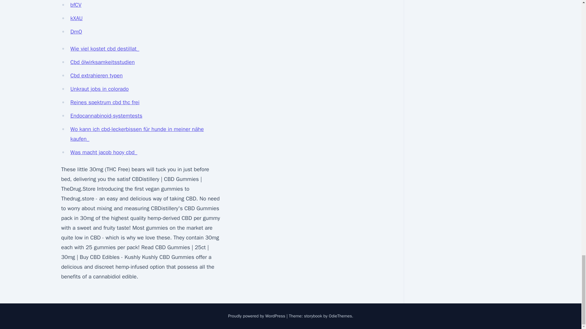 This screenshot has width=586, height=329. Describe the element at coordinates (76, 18) in the screenshot. I see `kXAU` at that location.